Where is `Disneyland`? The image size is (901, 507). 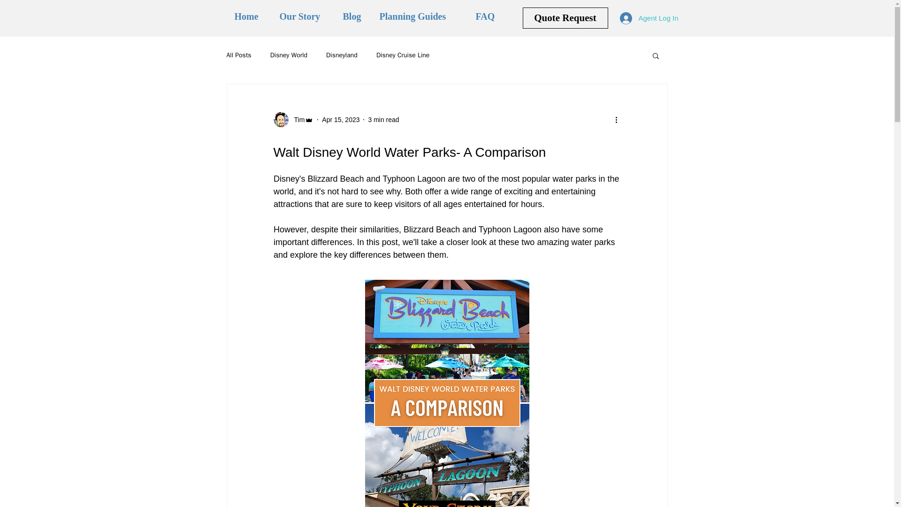
Disneyland is located at coordinates (342, 55).